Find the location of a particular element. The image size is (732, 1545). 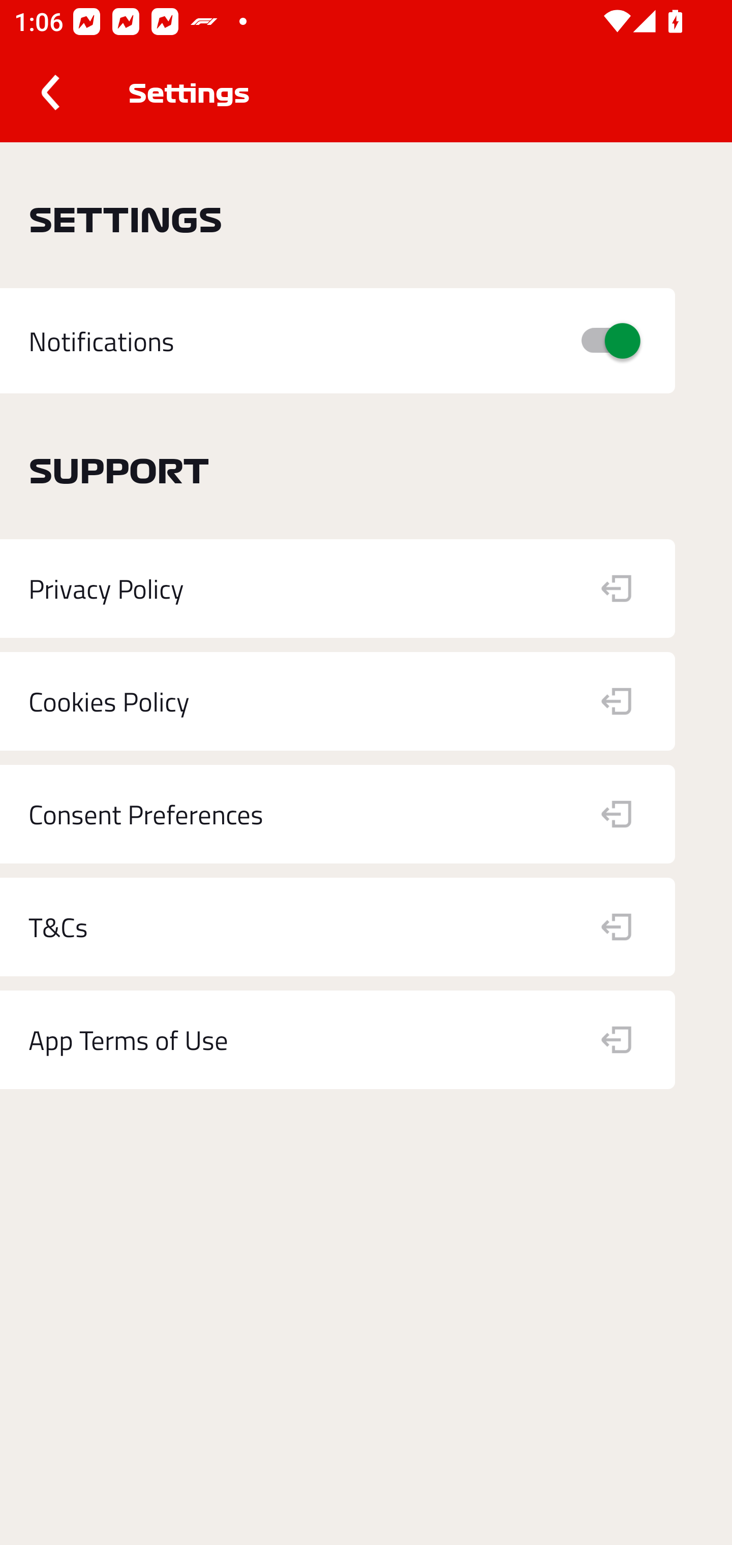

T&Cs is located at coordinates (338, 927).